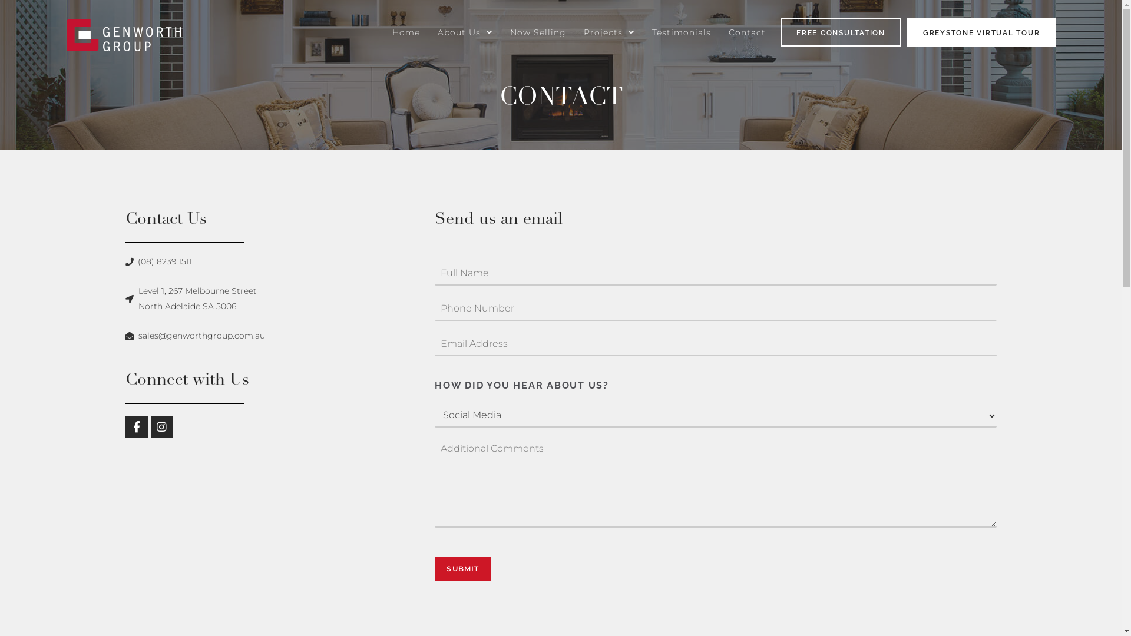 The image size is (1131, 636). What do you see at coordinates (682, 32) in the screenshot?
I see `Testimonials` at bounding box center [682, 32].